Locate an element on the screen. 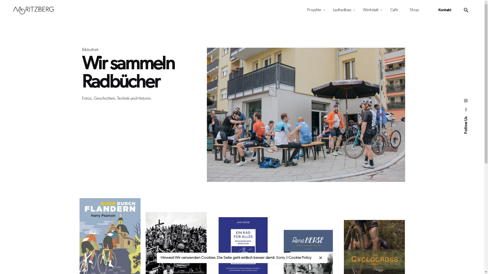  Projekte is located at coordinates (314, 10).